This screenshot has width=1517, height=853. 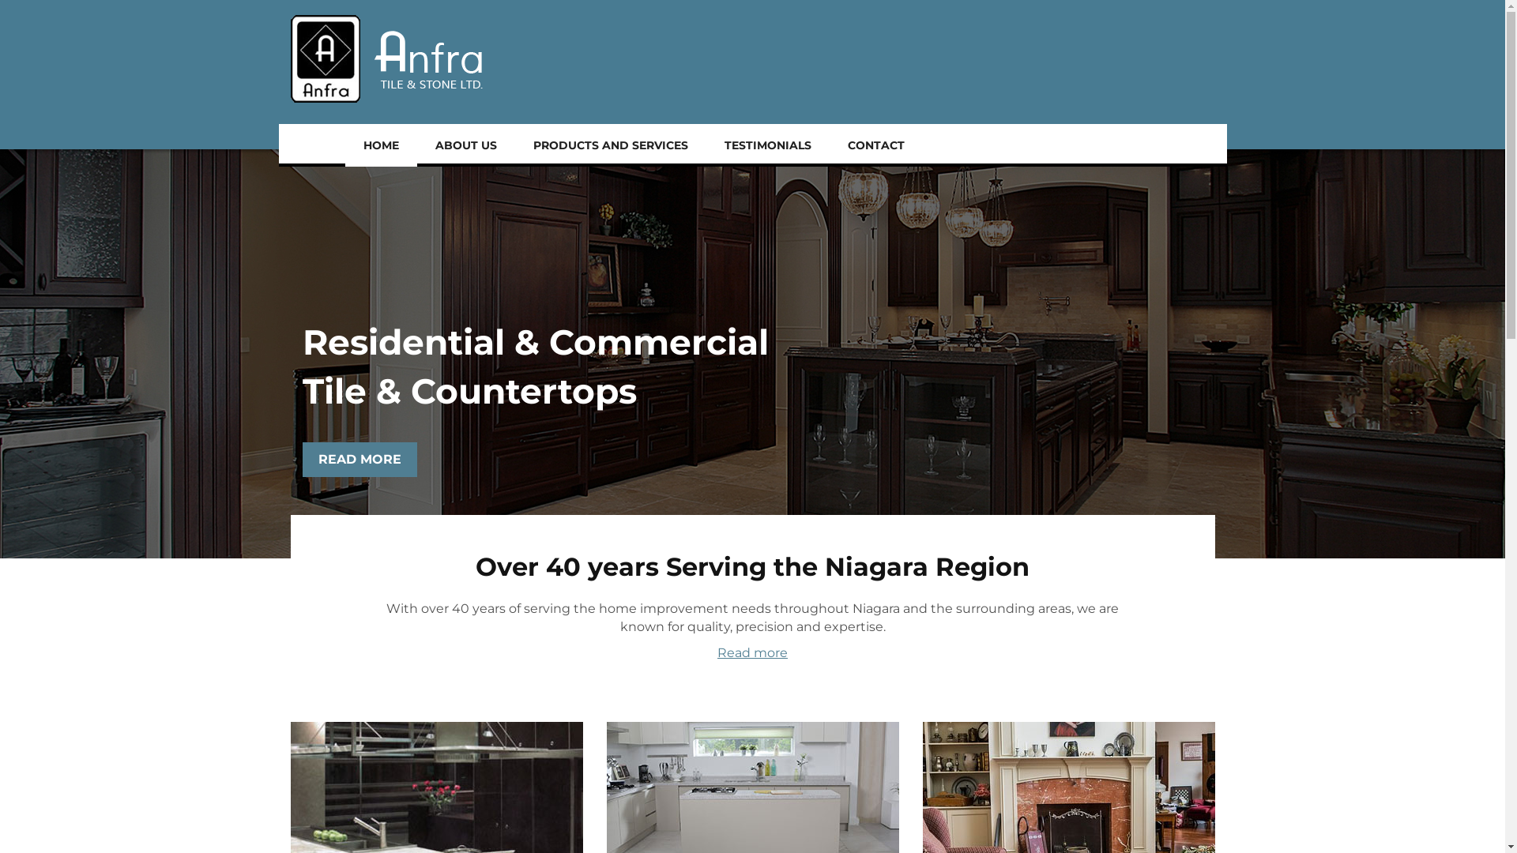 I want to click on Skip to content, so click(x=0, y=0).